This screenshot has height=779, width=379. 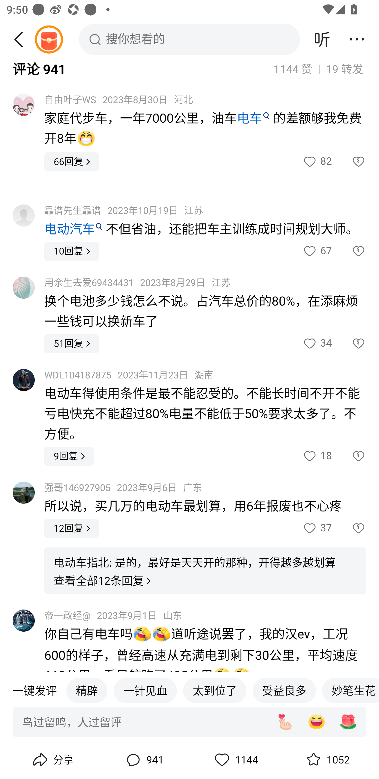 I want to click on 太到位了, so click(x=215, y=691).